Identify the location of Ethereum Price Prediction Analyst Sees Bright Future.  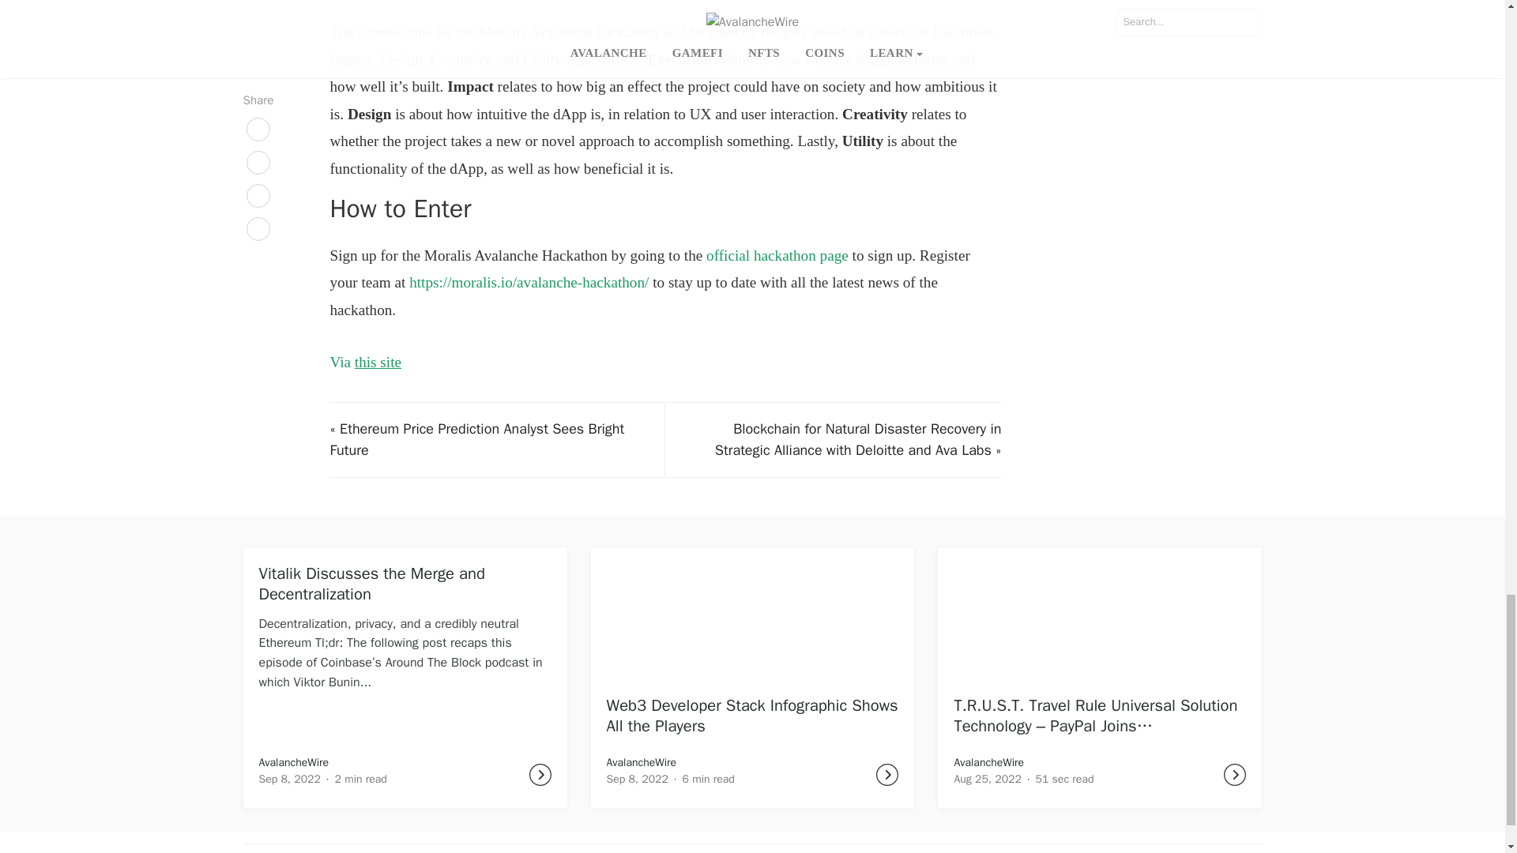
(476, 439).